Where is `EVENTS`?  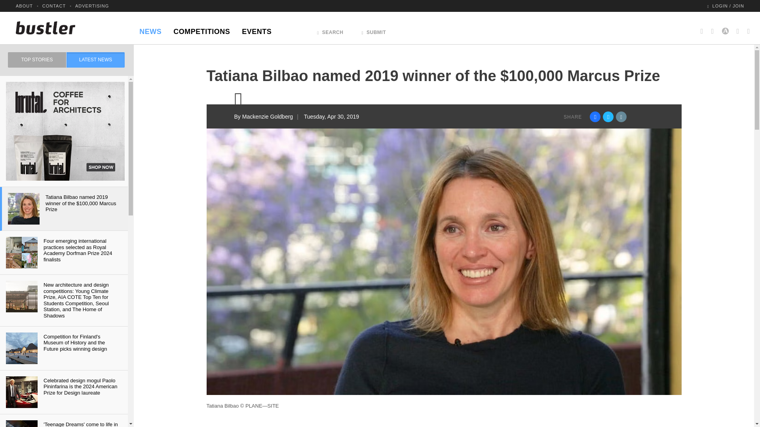 EVENTS is located at coordinates (256, 29).